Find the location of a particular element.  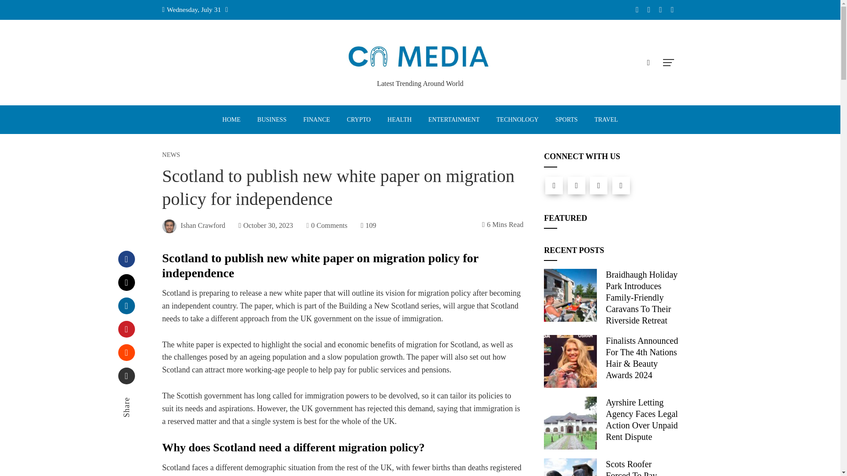

Twitter is located at coordinates (576, 185).